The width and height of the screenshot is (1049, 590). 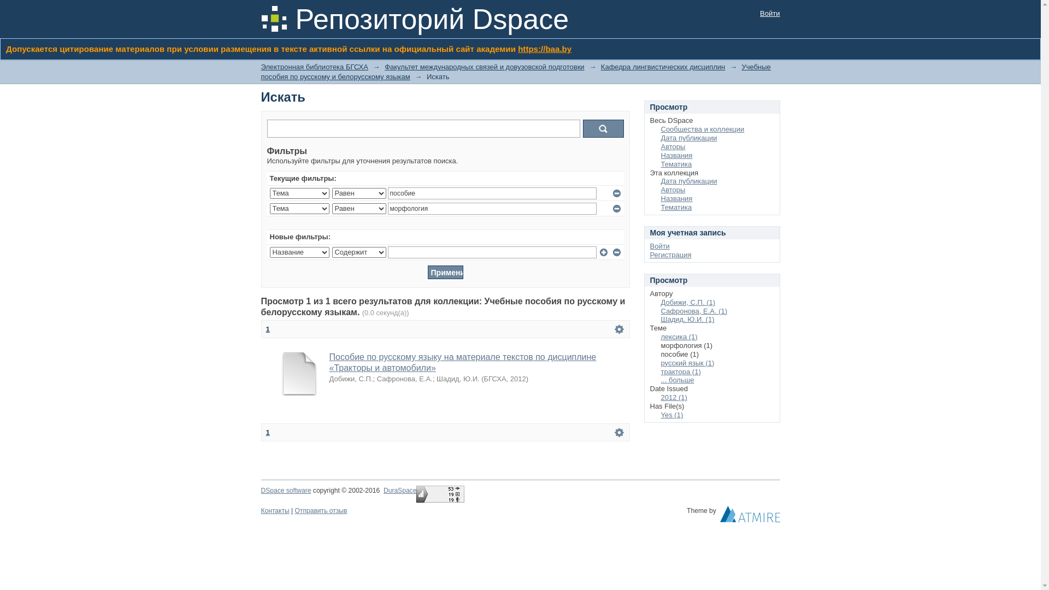 What do you see at coordinates (618, 329) in the screenshot?
I see ` ` at bounding box center [618, 329].